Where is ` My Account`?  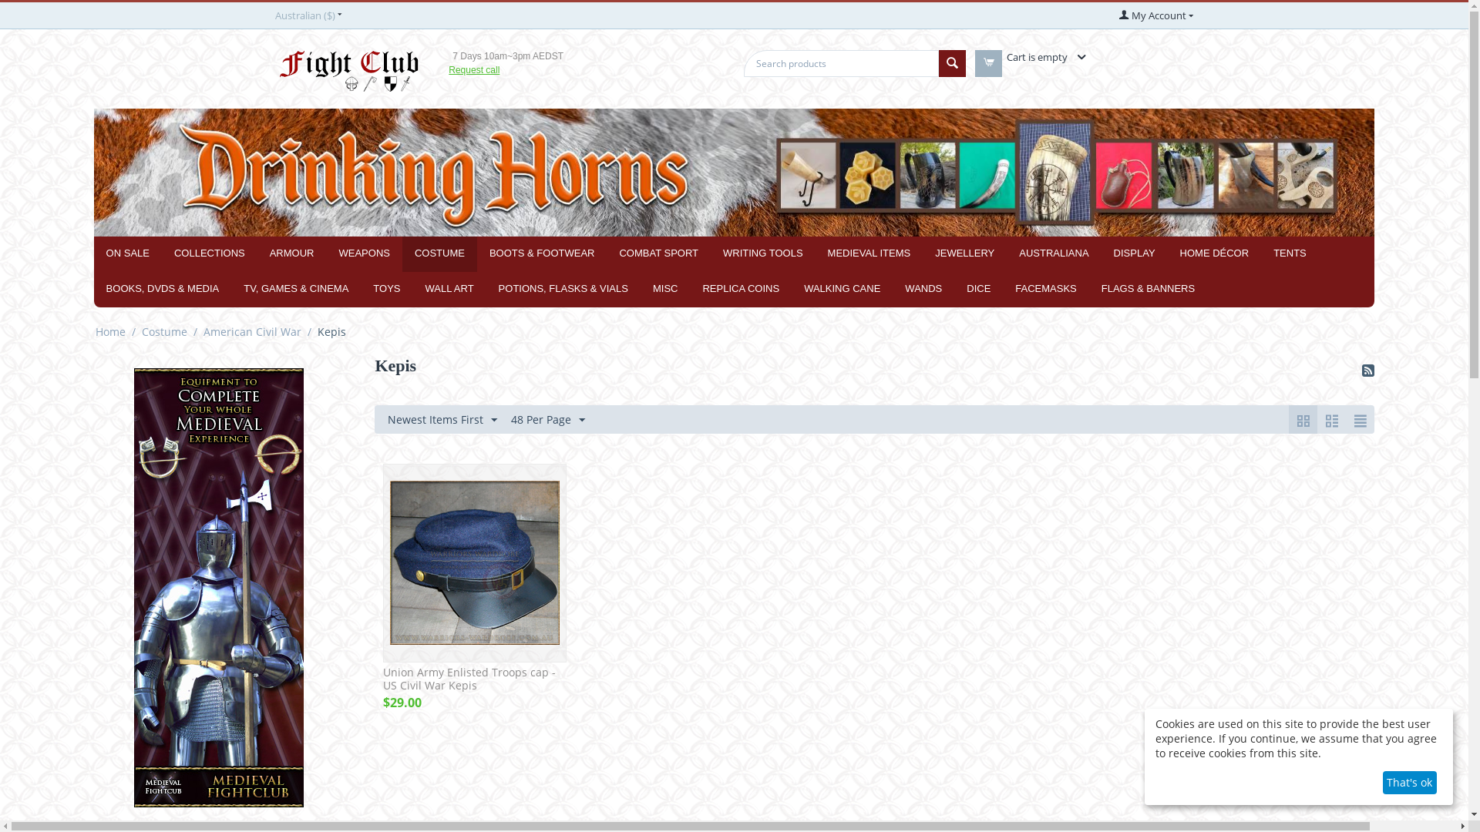  My Account is located at coordinates (1156, 15).